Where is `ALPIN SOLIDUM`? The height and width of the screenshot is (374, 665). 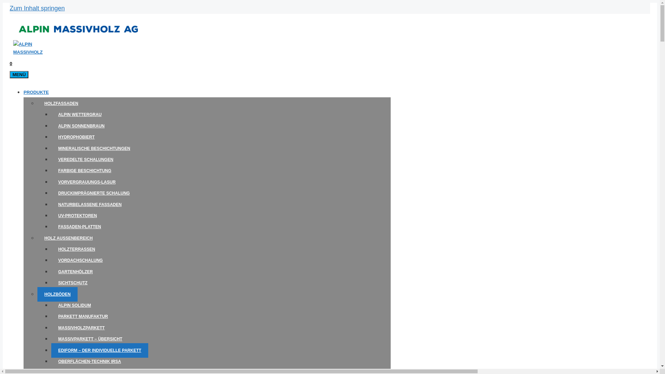
ALPIN SOLIDUM is located at coordinates (75, 305).